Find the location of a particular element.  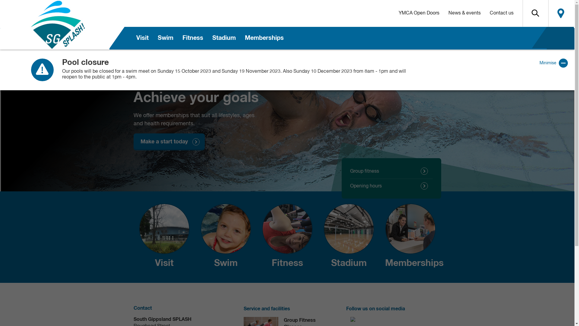

Swim is located at coordinates (166, 38).